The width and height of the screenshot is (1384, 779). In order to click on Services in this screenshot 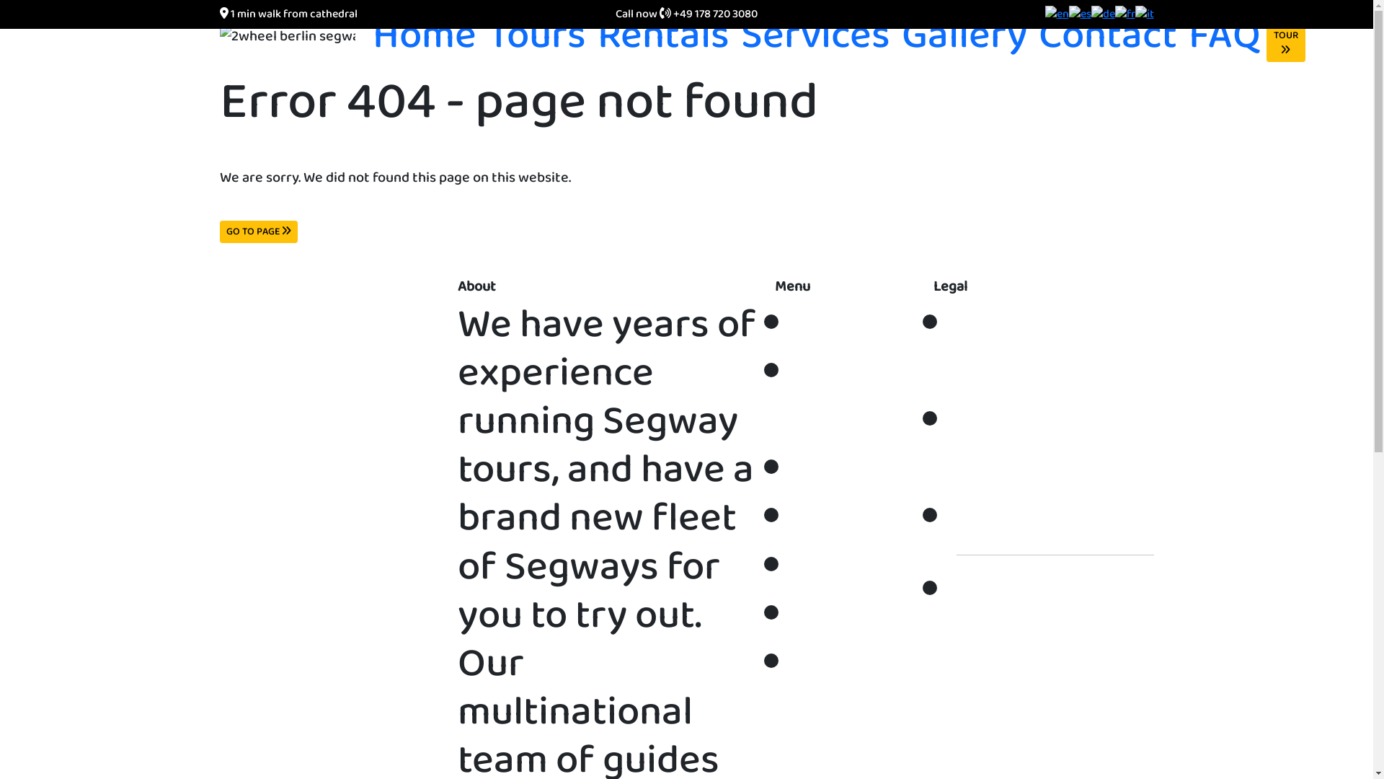, I will do `click(816, 36)`.